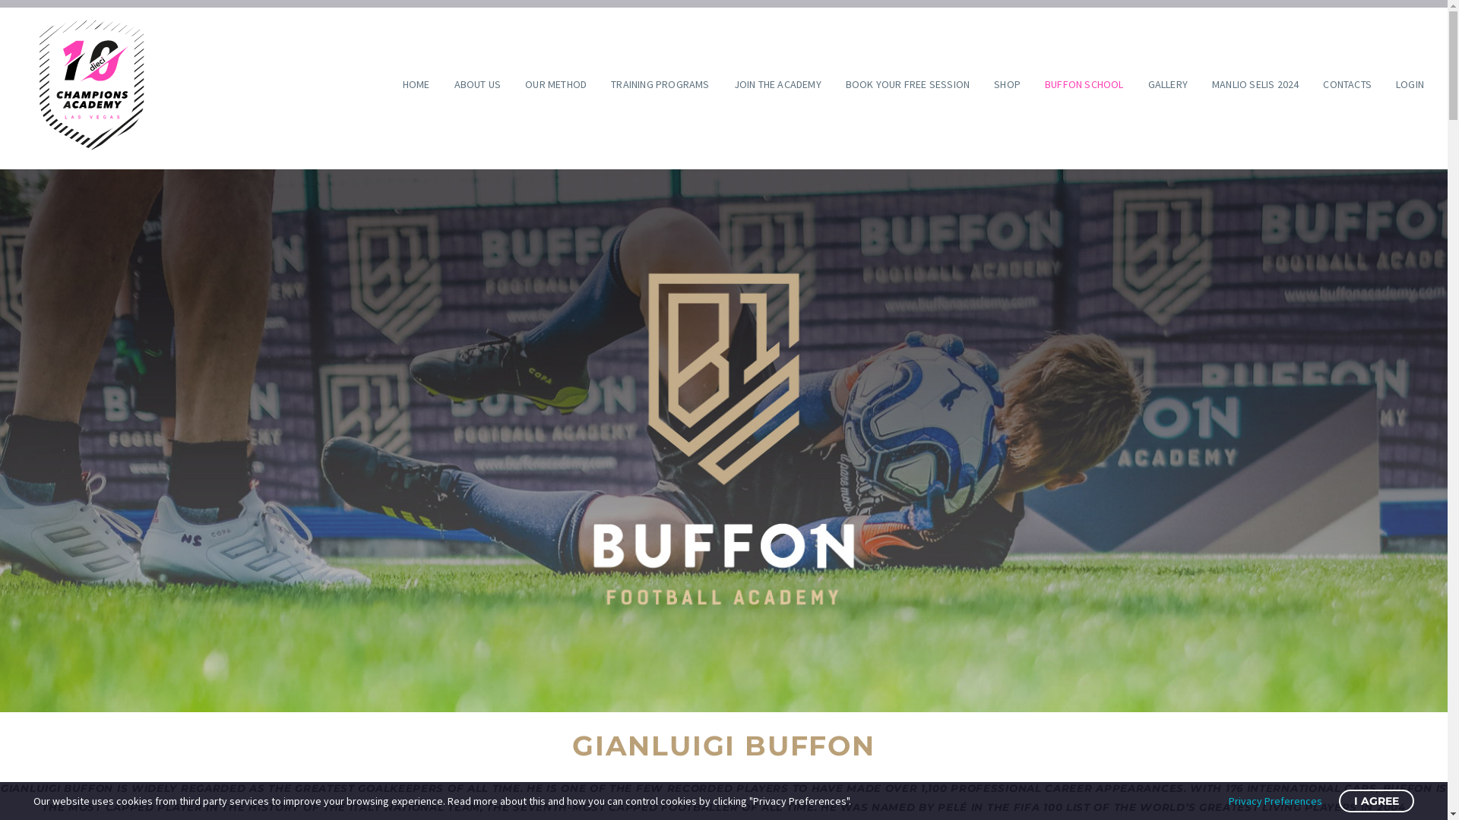 The width and height of the screenshot is (1459, 820). Describe the element at coordinates (1084, 84) in the screenshot. I see `BUFFON SCHOOL` at that location.